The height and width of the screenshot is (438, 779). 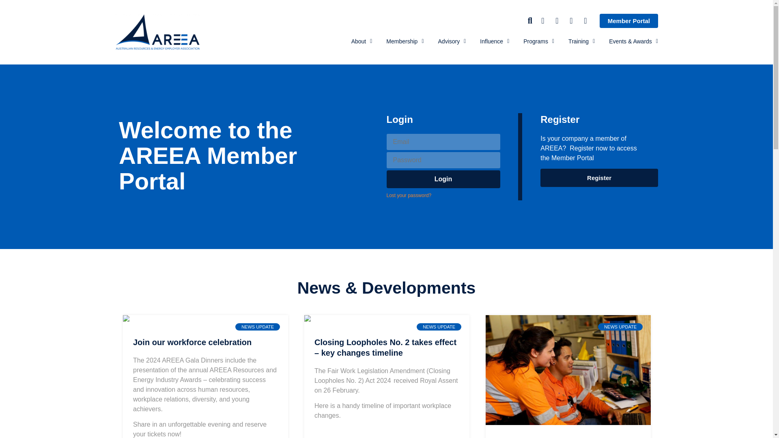 I want to click on Training, so click(x=582, y=41).